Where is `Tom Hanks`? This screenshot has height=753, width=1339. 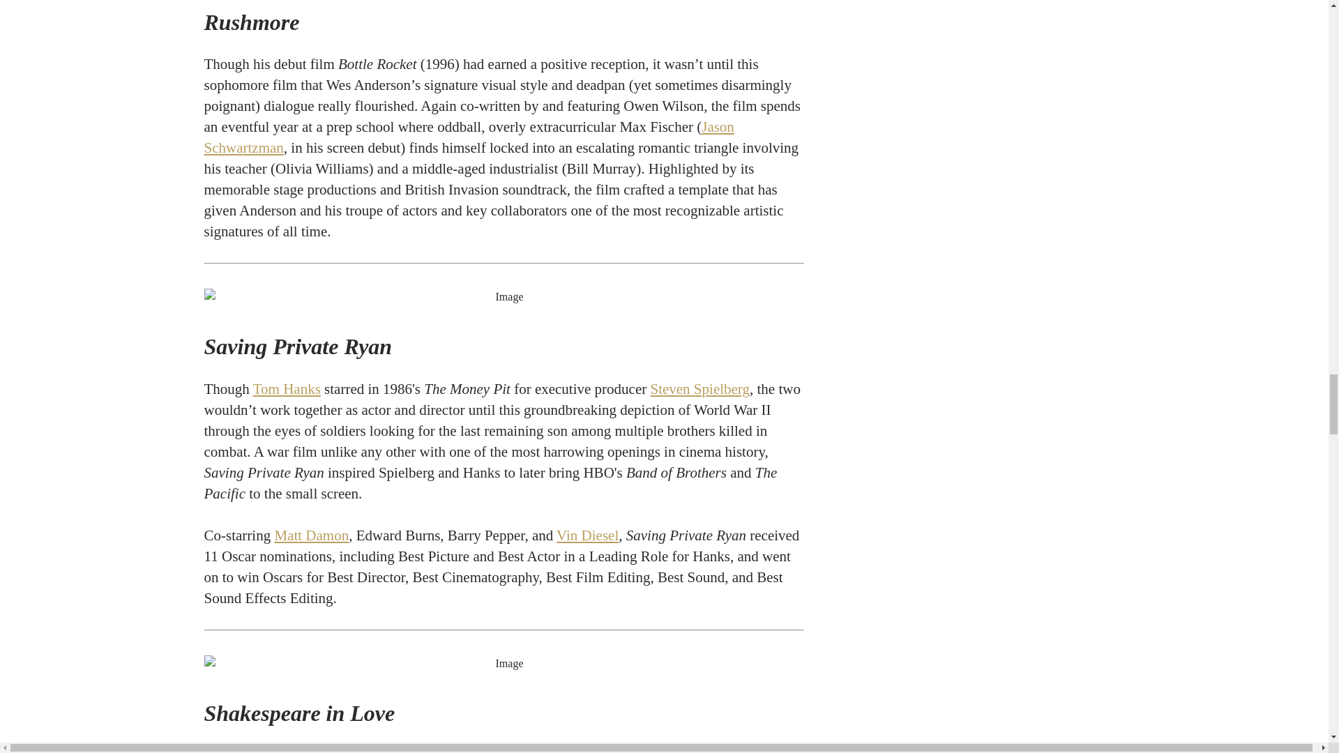
Tom Hanks is located at coordinates (287, 389).